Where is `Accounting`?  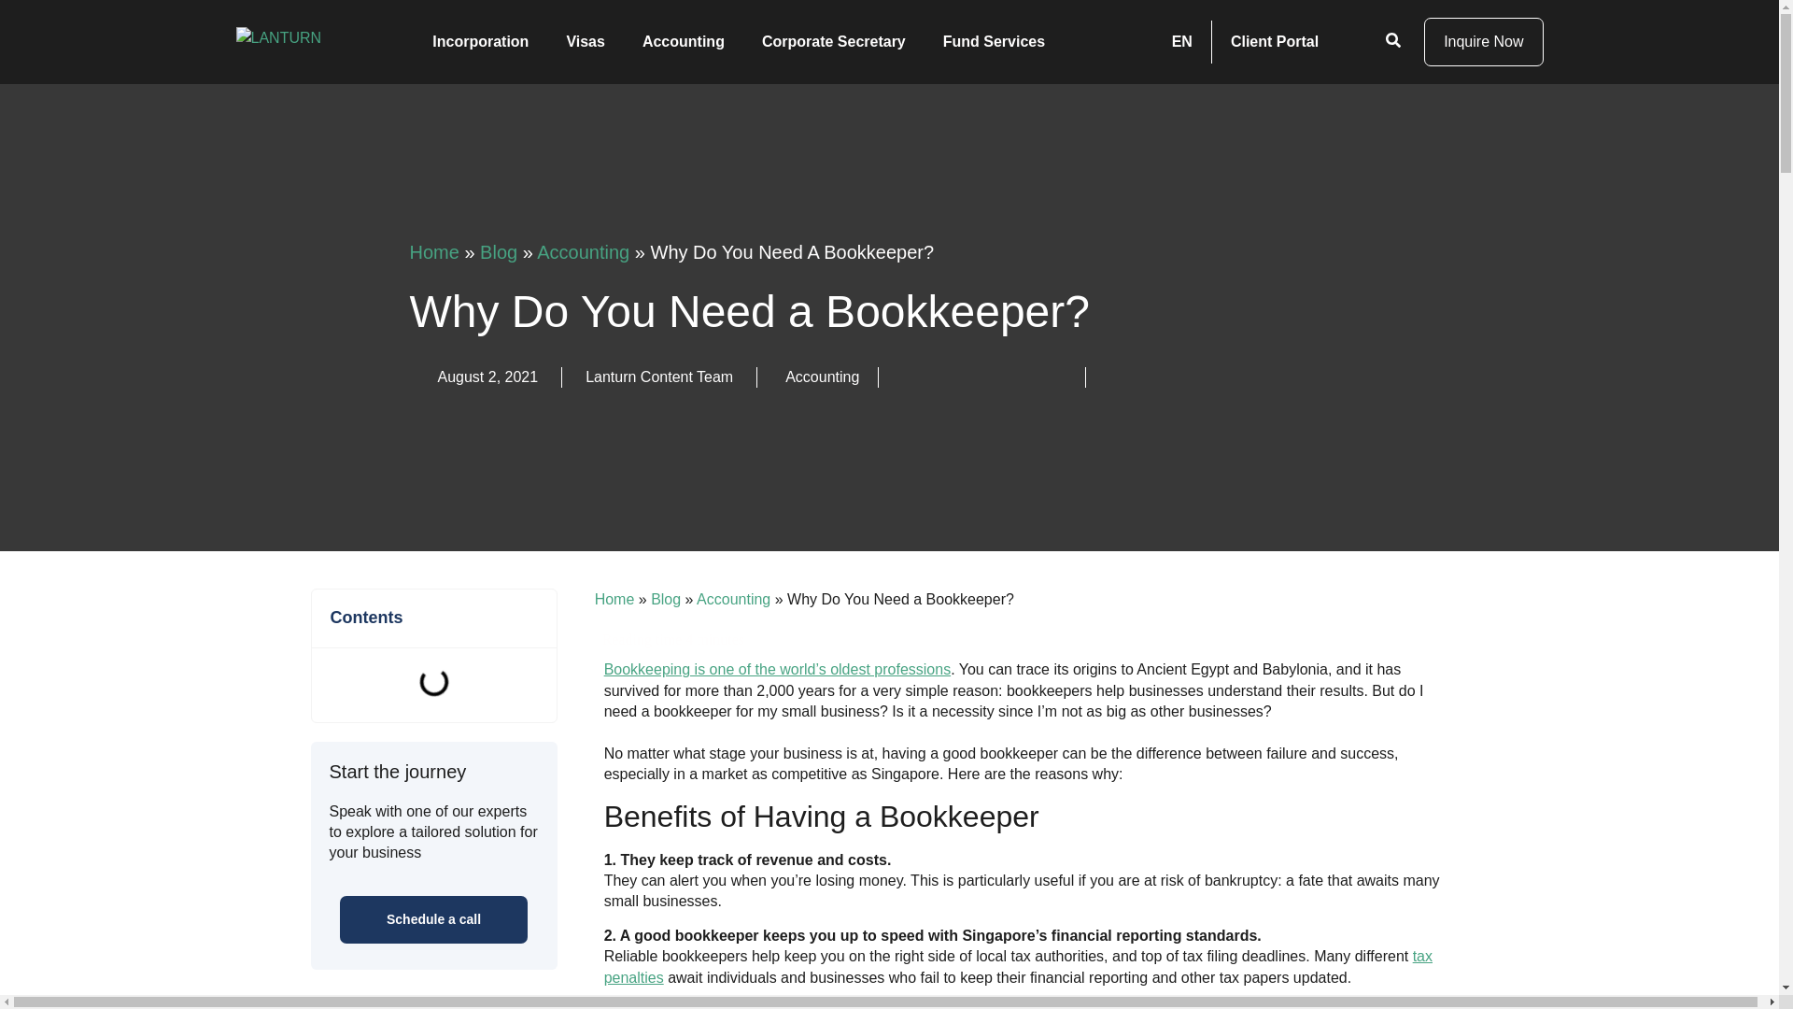 Accounting is located at coordinates (684, 41).